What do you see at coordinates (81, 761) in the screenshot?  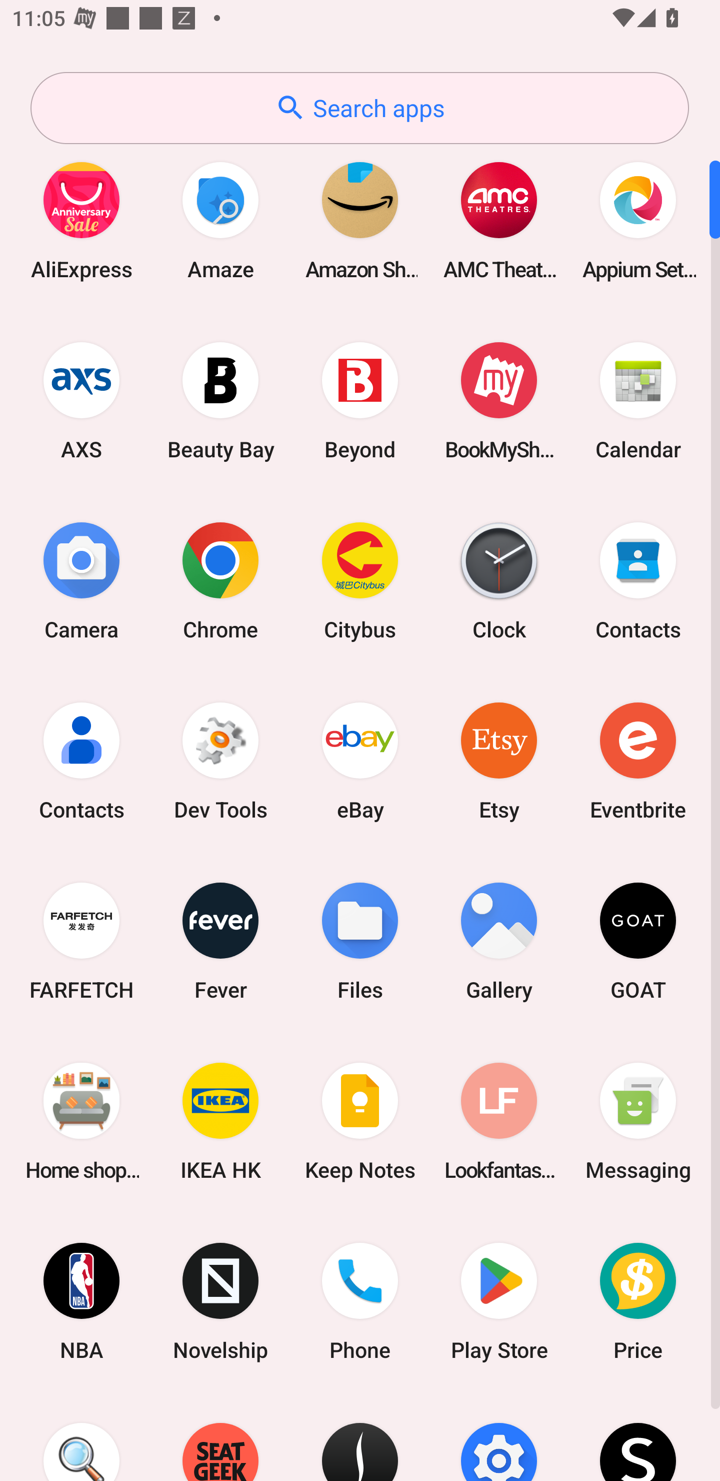 I see `Contacts` at bounding box center [81, 761].